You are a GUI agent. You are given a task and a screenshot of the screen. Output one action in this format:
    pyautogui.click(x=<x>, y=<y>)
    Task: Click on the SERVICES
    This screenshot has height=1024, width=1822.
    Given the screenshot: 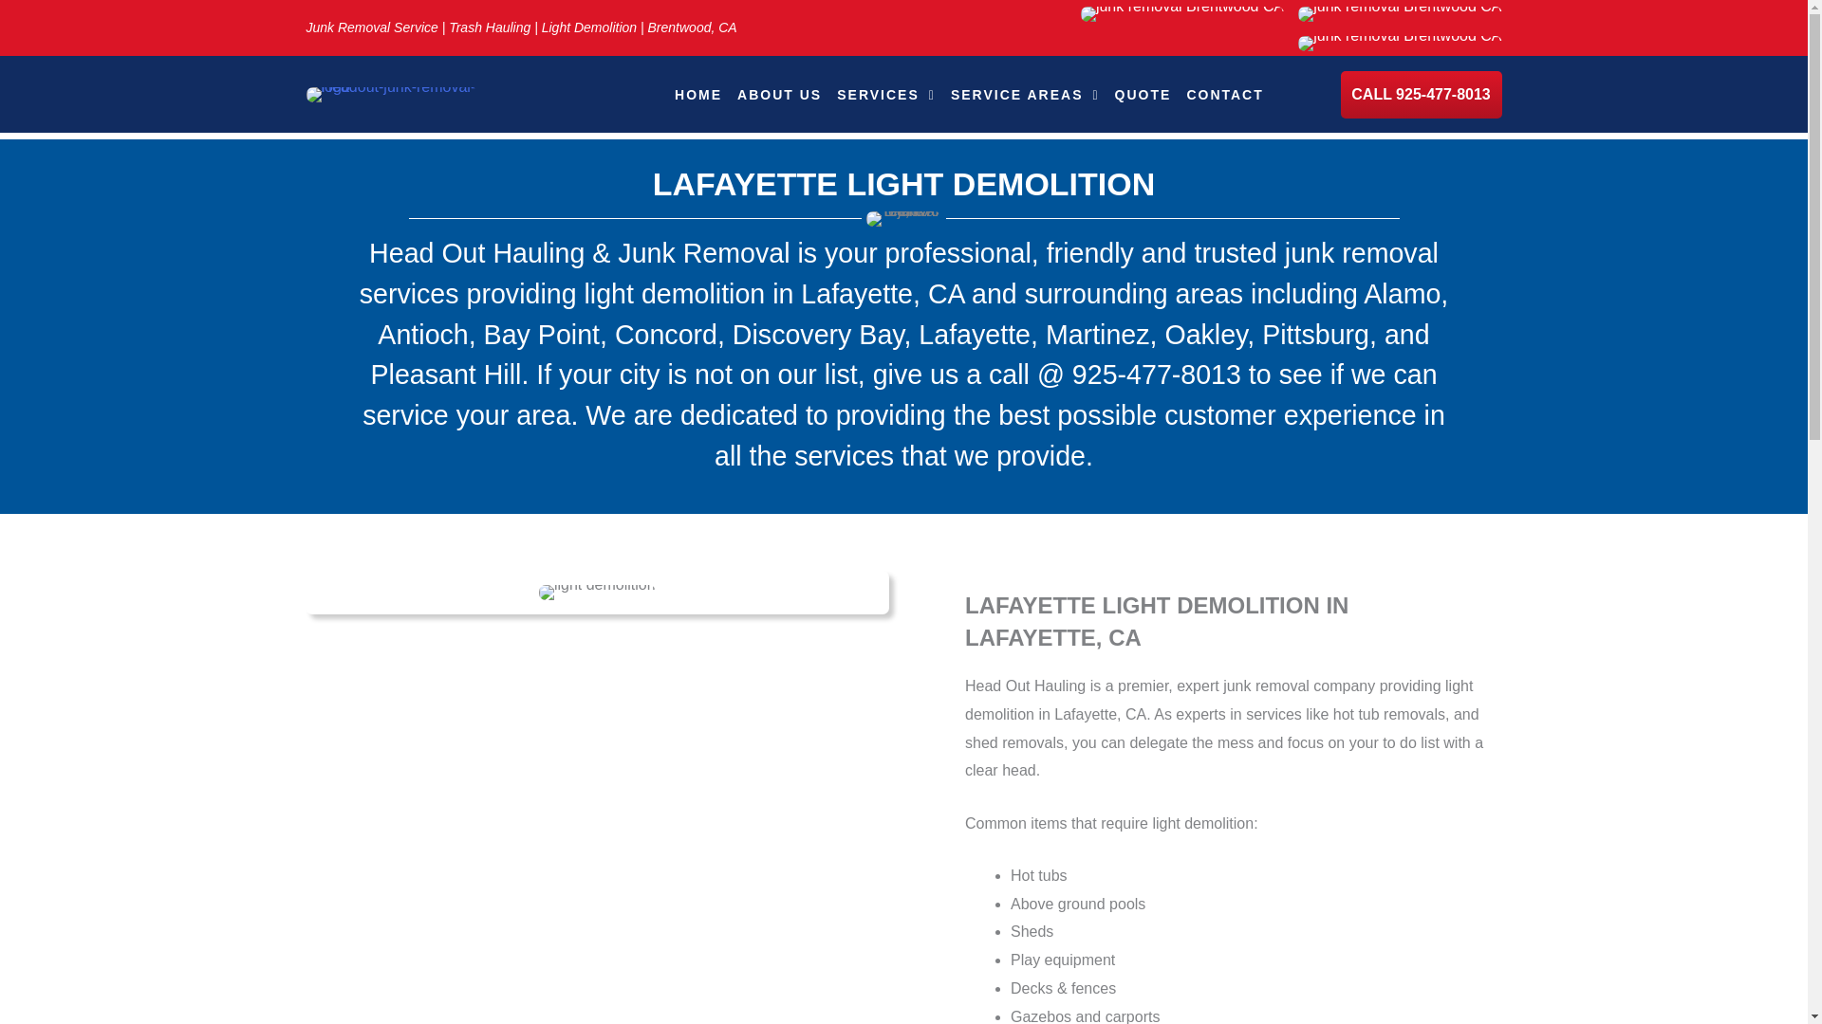 What is the action you would take?
    pyautogui.click(x=886, y=95)
    